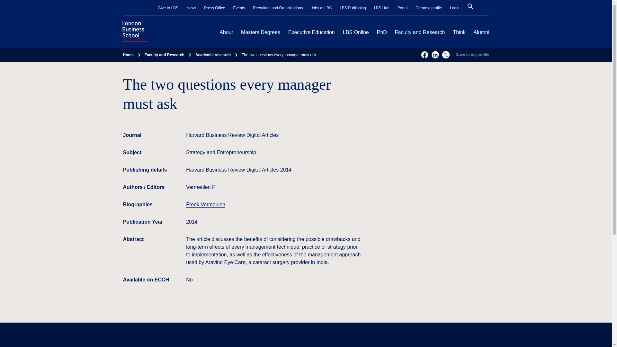  I want to click on Press Office, so click(215, 8).